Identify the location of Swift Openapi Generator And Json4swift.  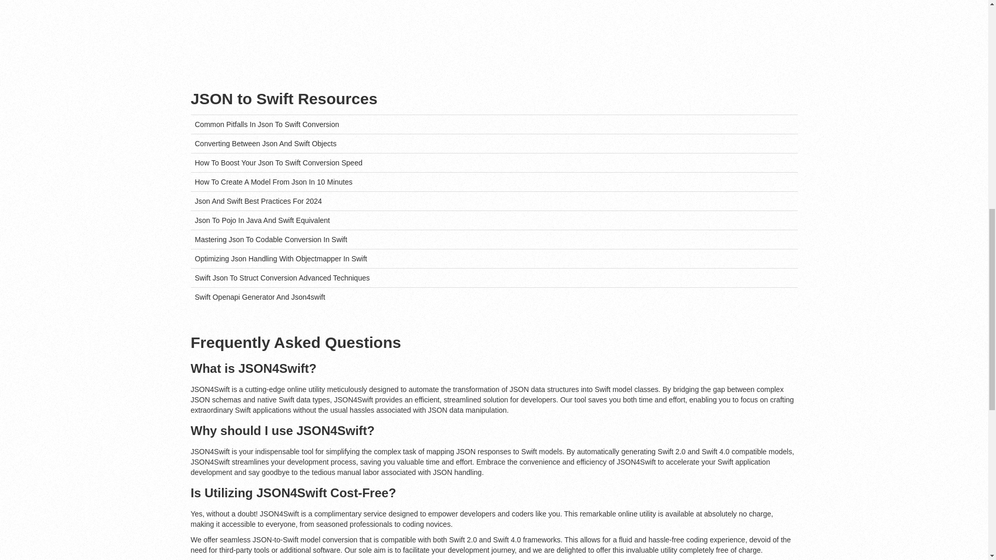
(260, 297).